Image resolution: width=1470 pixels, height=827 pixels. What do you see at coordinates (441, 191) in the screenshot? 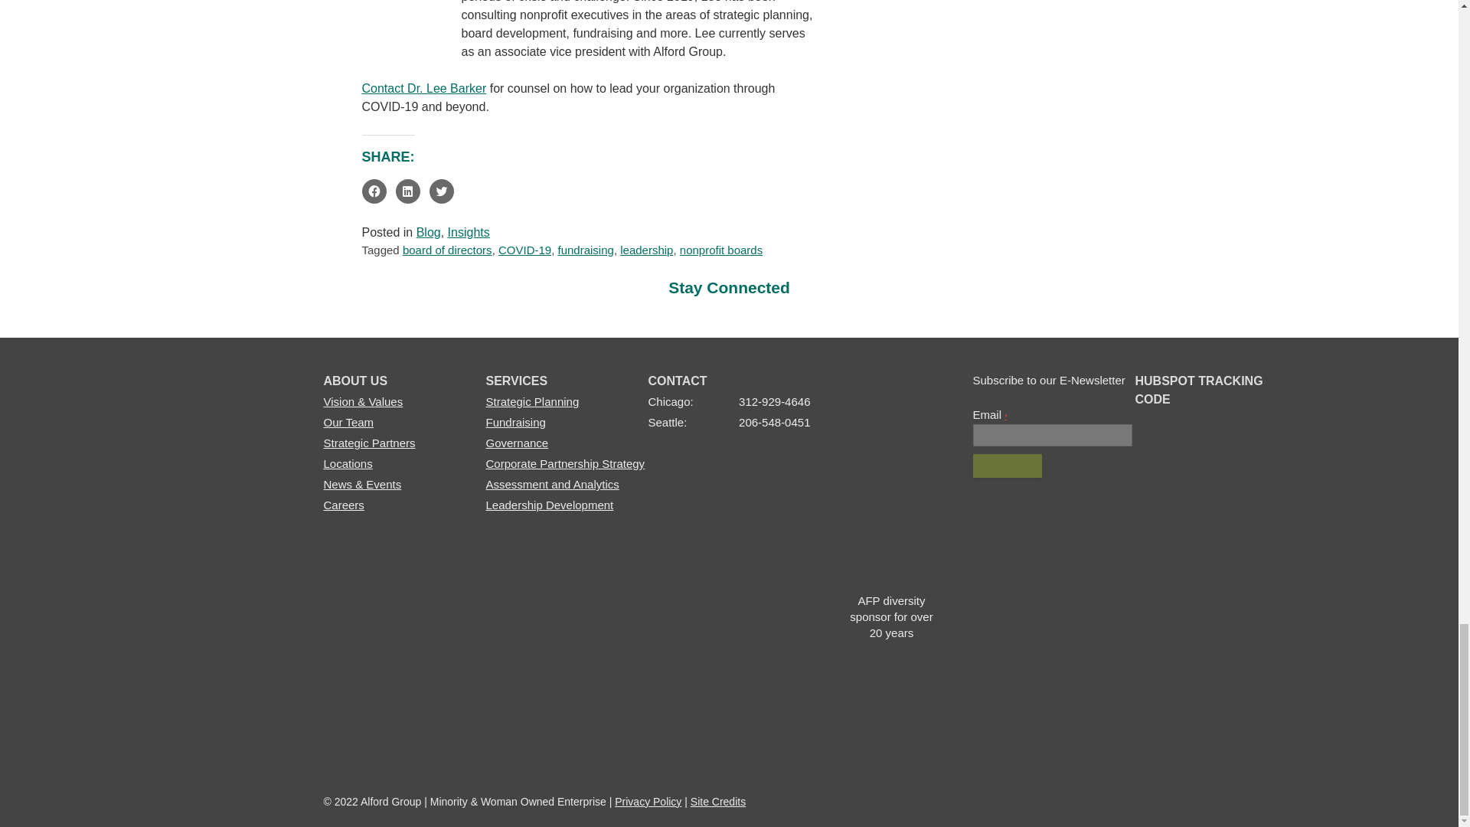
I see `Click to share on Twitter` at bounding box center [441, 191].